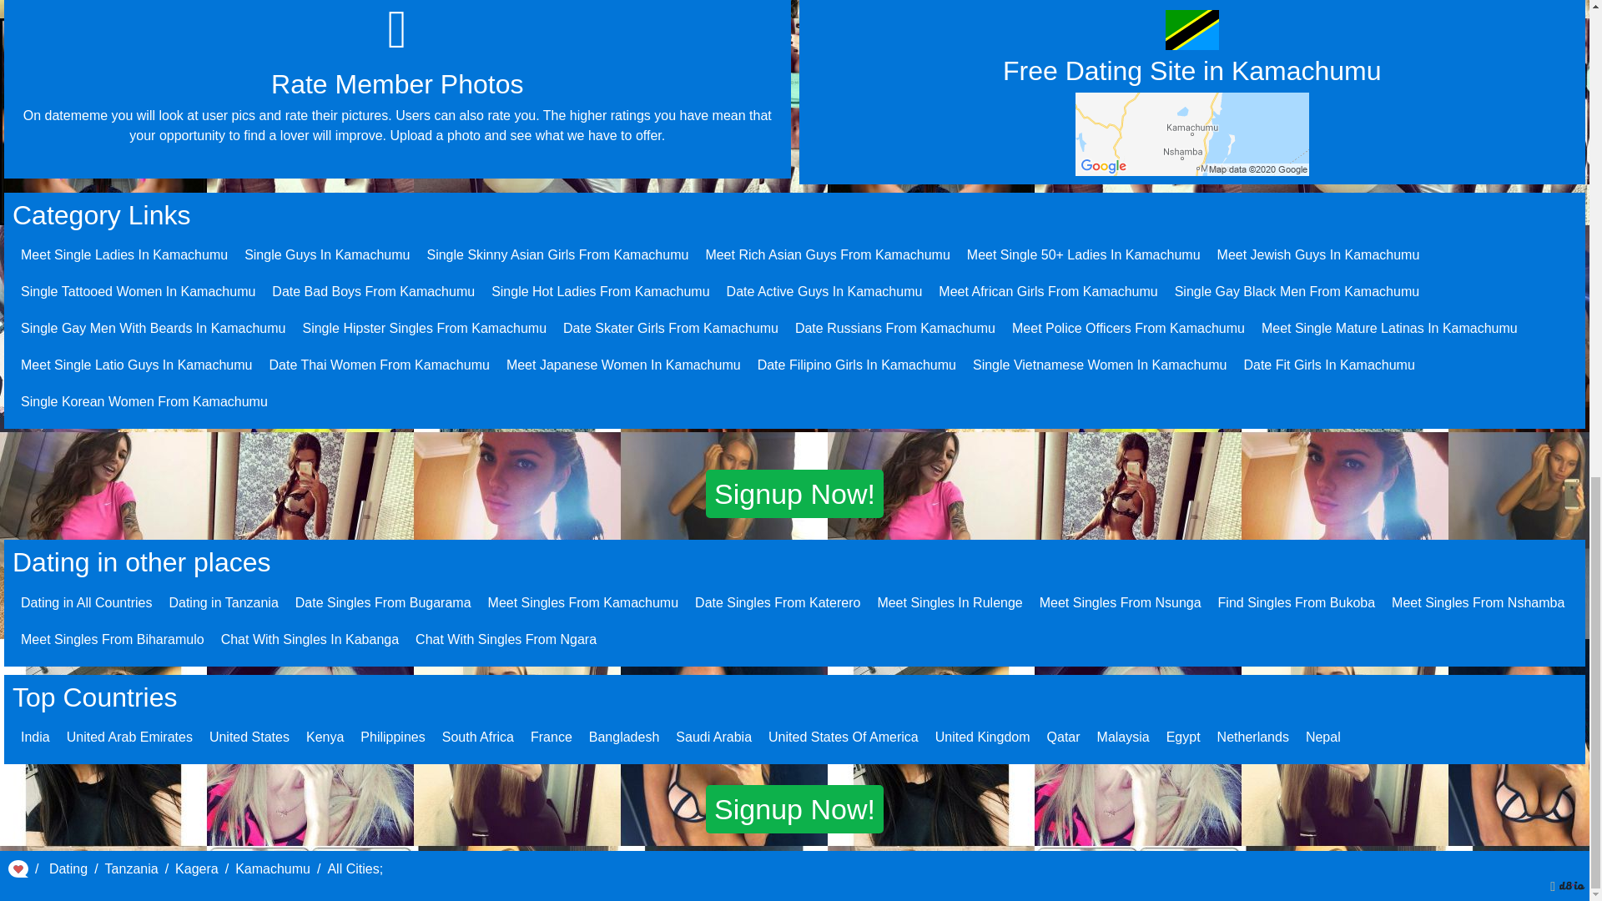 The height and width of the screenshot is (901, 1602). I want to click on Meet Rich Asian Guys From Kamachumu, so click(827, 255).